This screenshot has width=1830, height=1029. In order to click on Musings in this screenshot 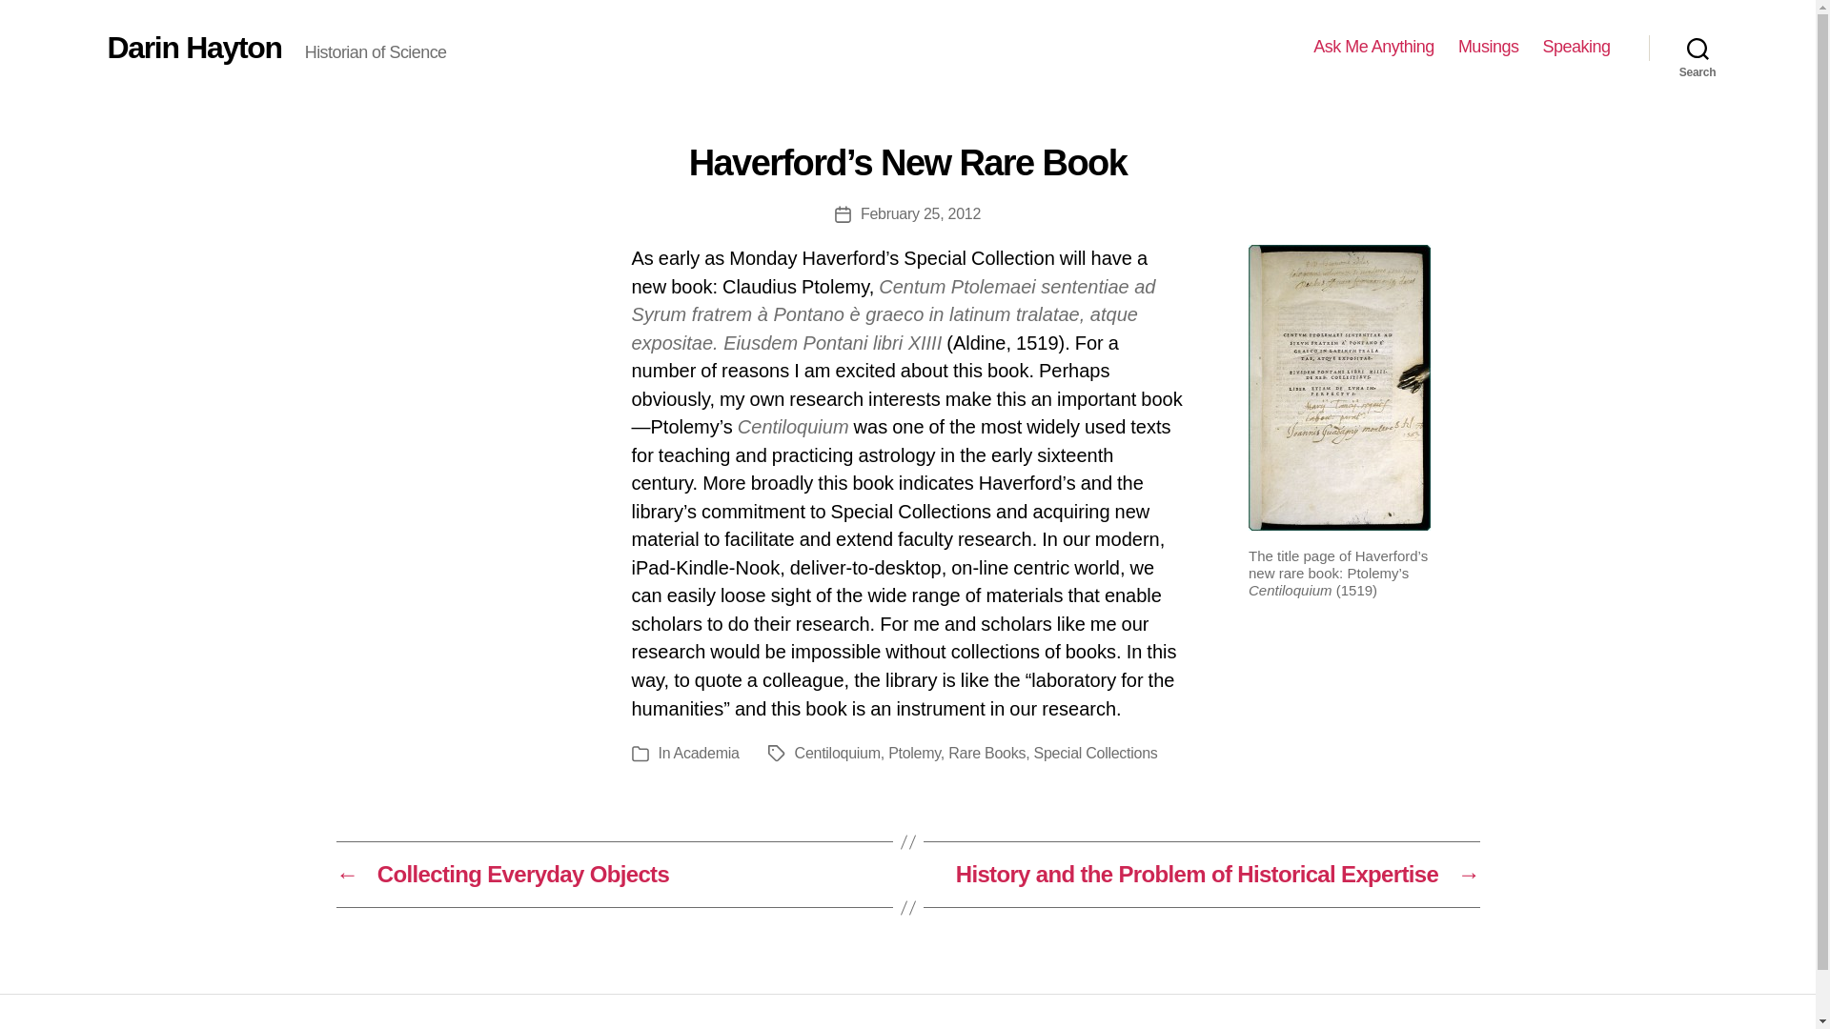, I will do `click(1489, 47)`.